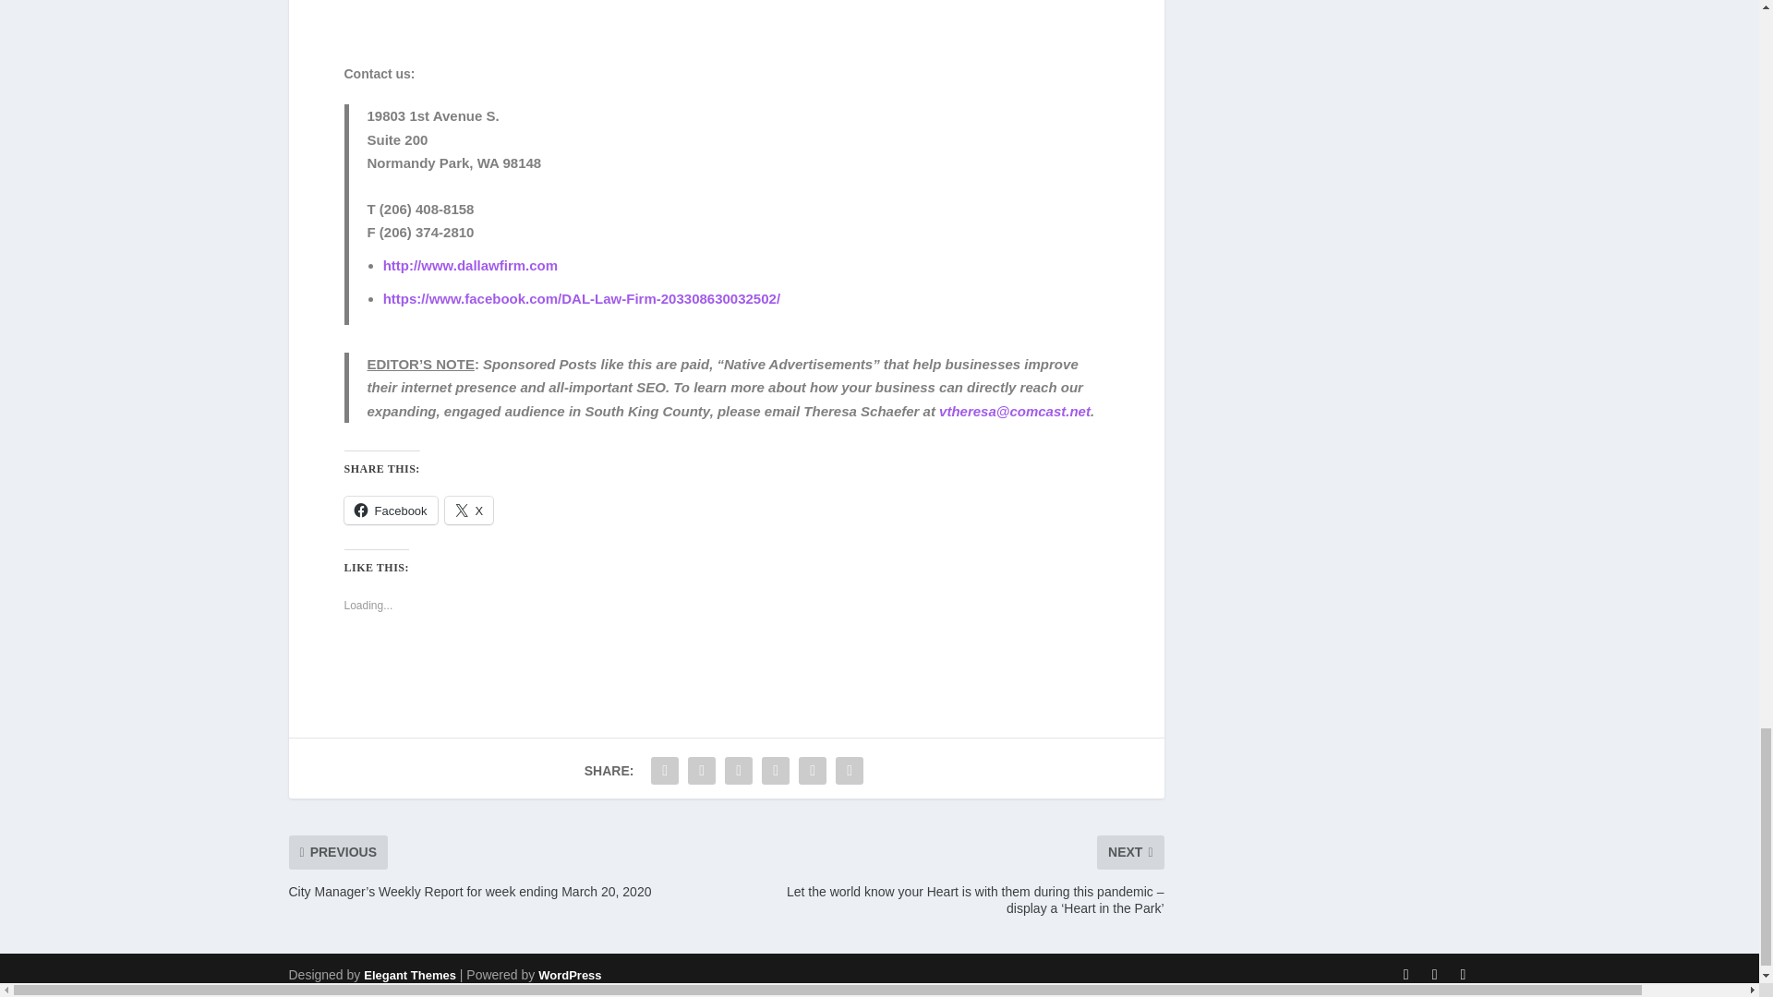 This screenshot has height=997, width=1773. Describe the element at coordinates (469, 510) in the screenshot. I see `X` at that location.